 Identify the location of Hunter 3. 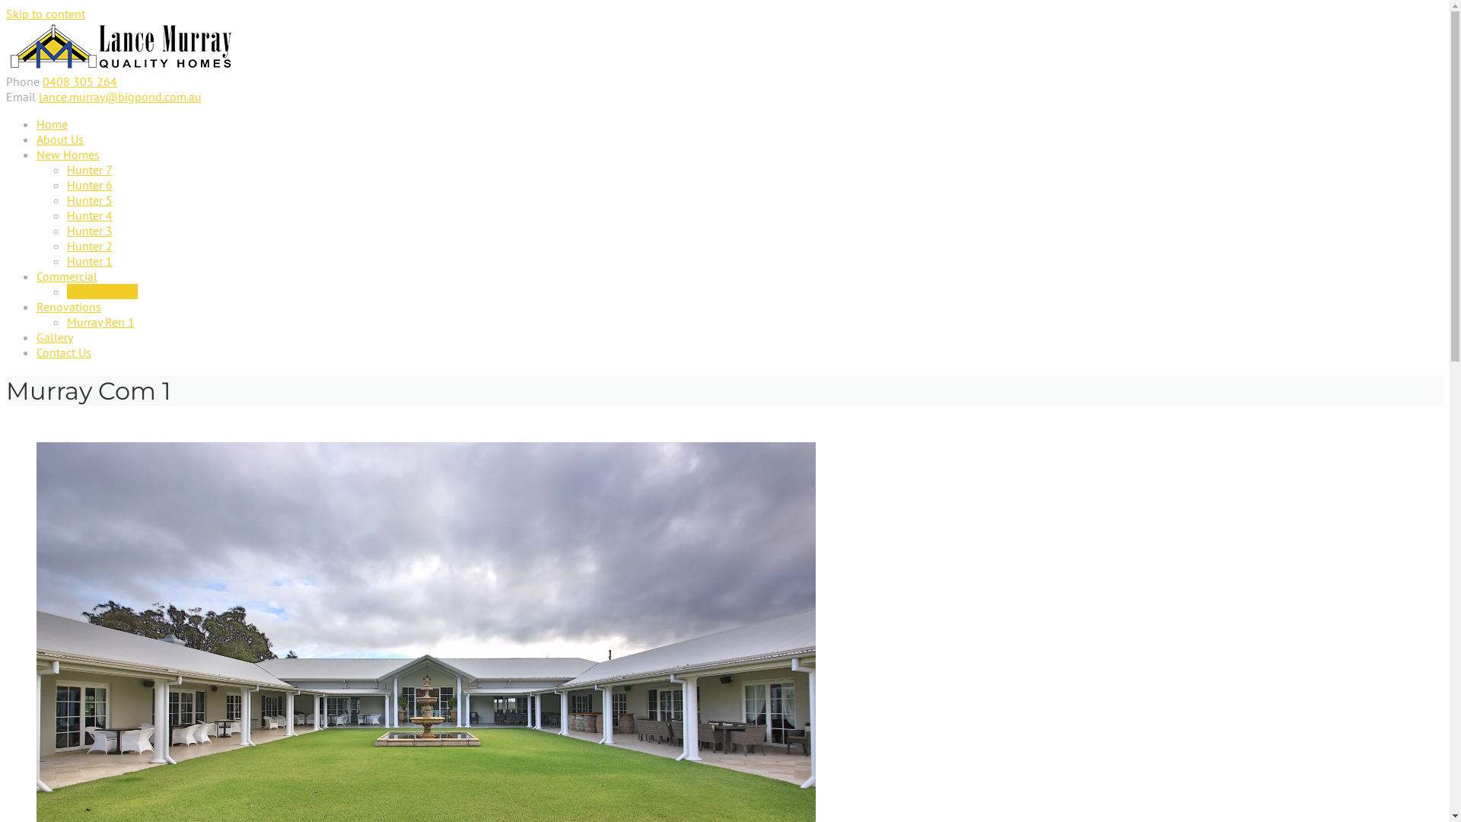
(90, 231).